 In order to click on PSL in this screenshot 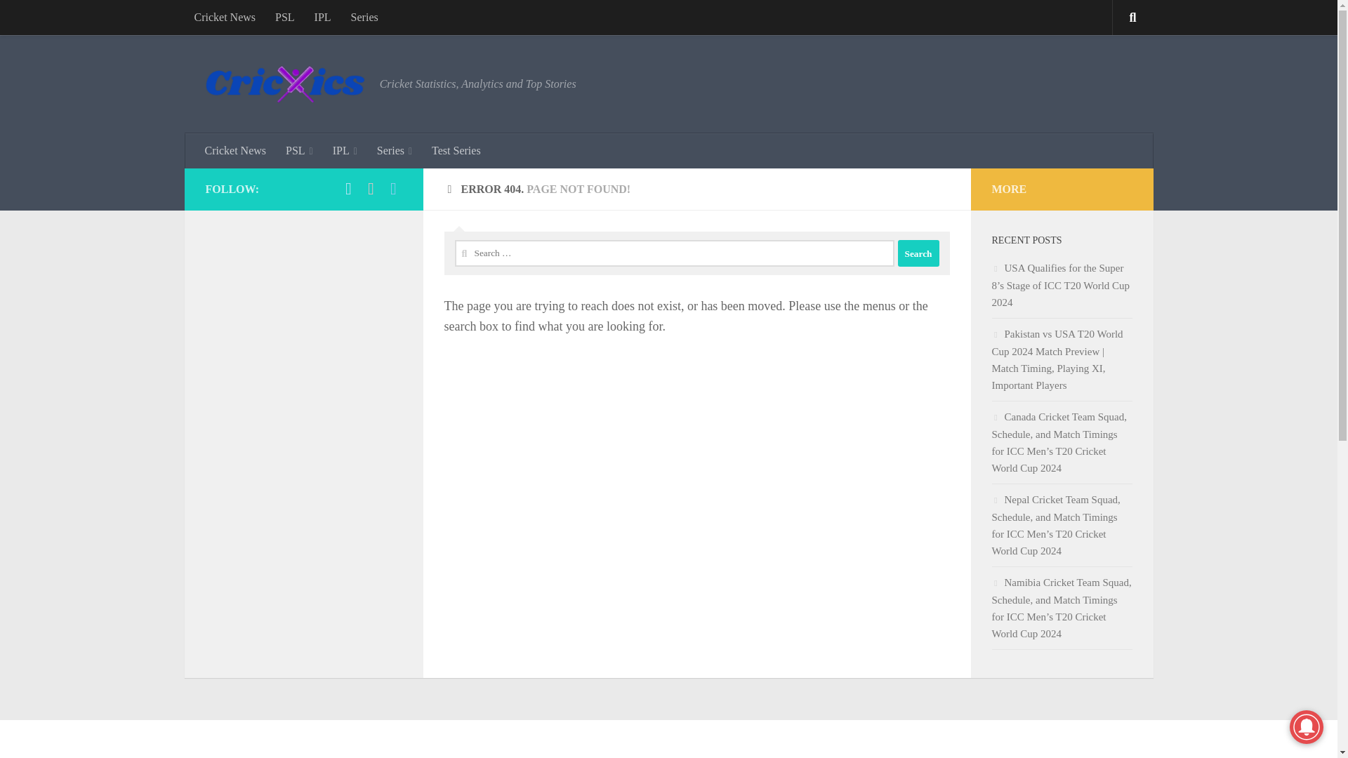, I will do `click(299, 150)`.